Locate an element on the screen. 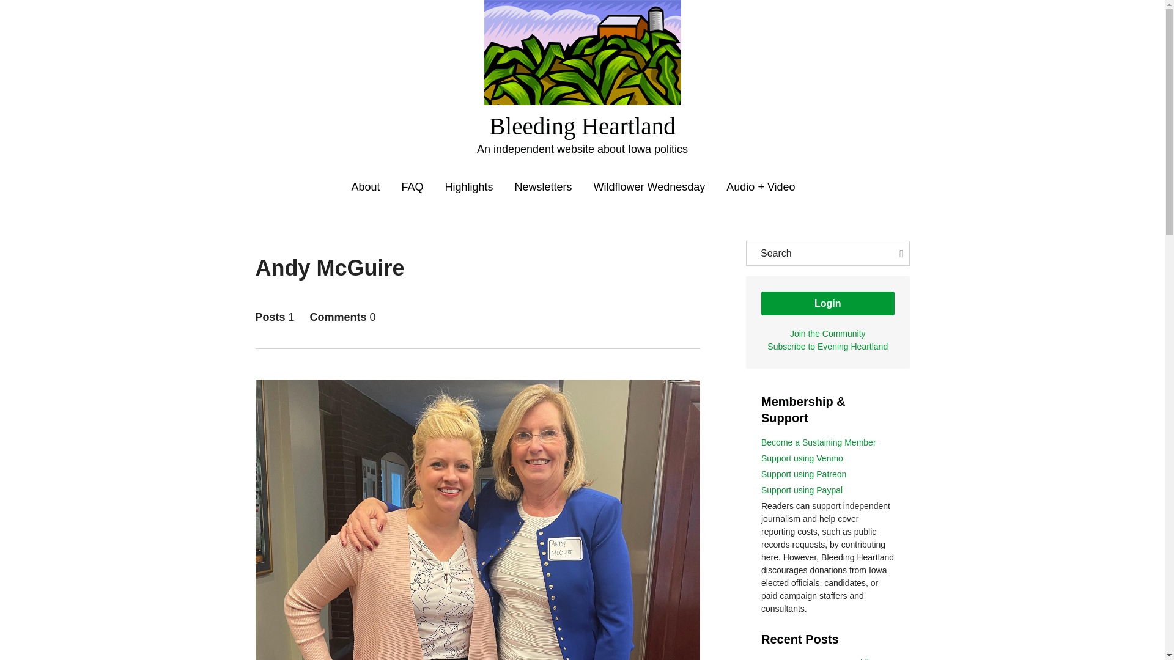 The height and width of the screenshot is (660, 1174). Newsletters is located at coordinates (544, 187).